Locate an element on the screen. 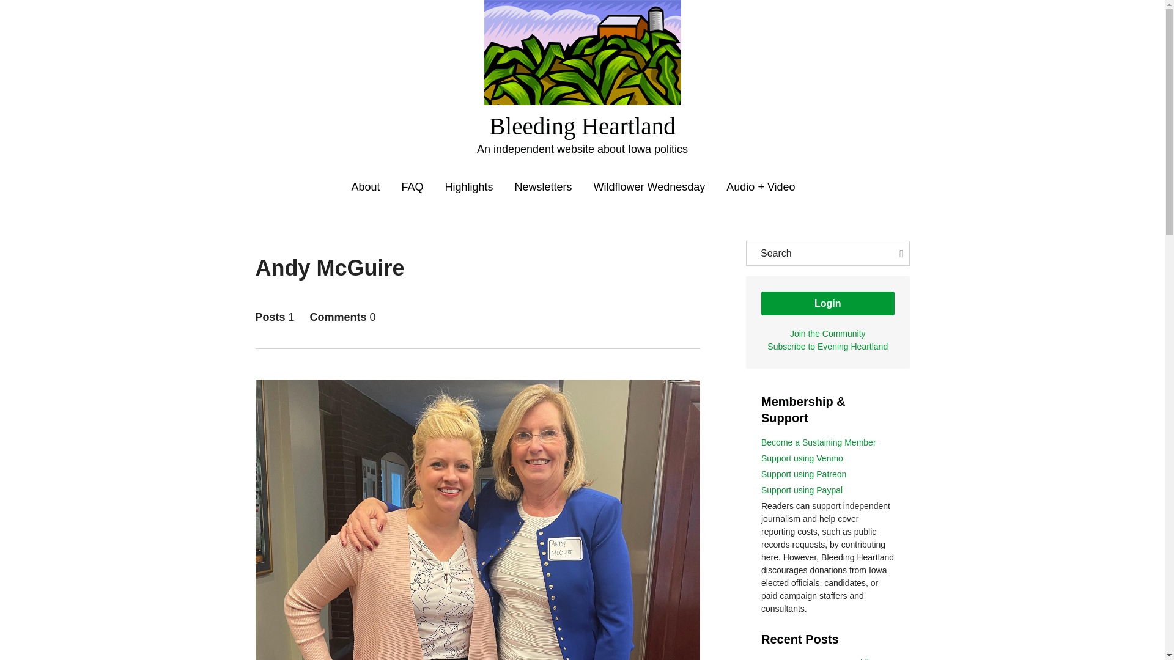 The height and width of the screenshot is (660, 1174). Newsletters is located at coordinates (544, 187).